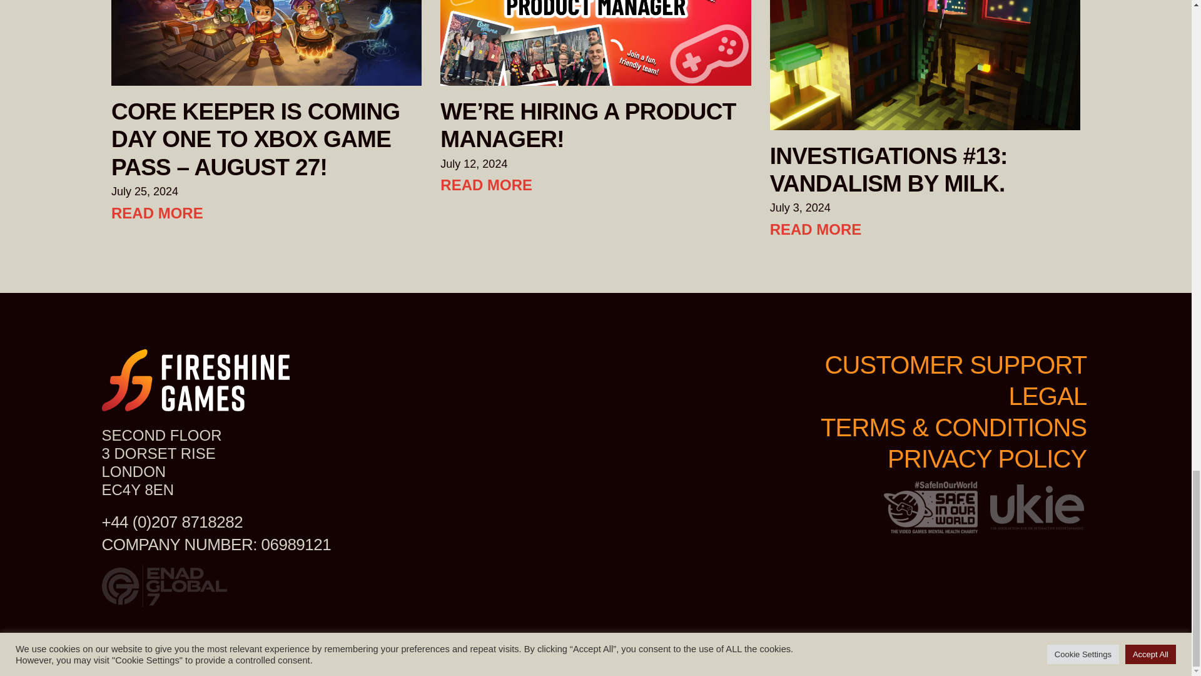 Image resolution: width=1201 pixels, height=676 pixels. I want to click on READ MORE, so click(157, 213).